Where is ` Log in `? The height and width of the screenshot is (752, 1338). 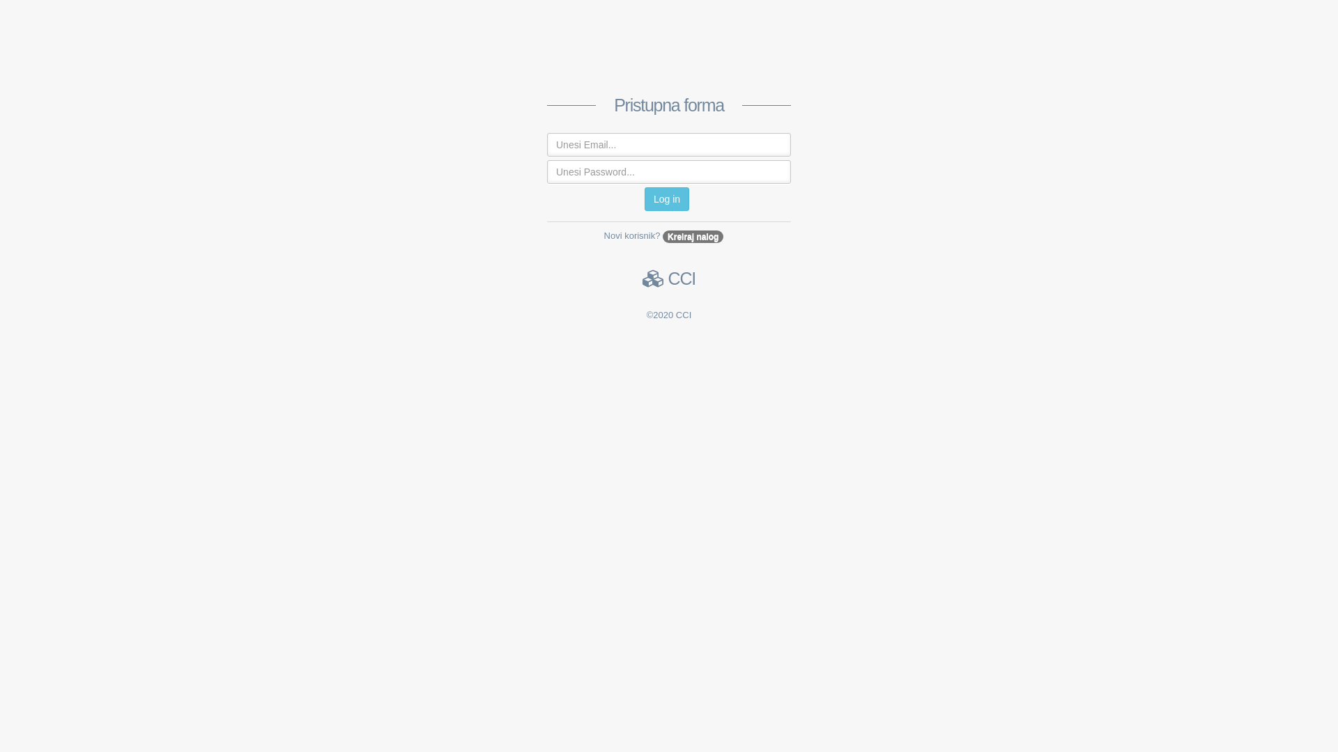
 Log in  is located at coordinates (667, 199).